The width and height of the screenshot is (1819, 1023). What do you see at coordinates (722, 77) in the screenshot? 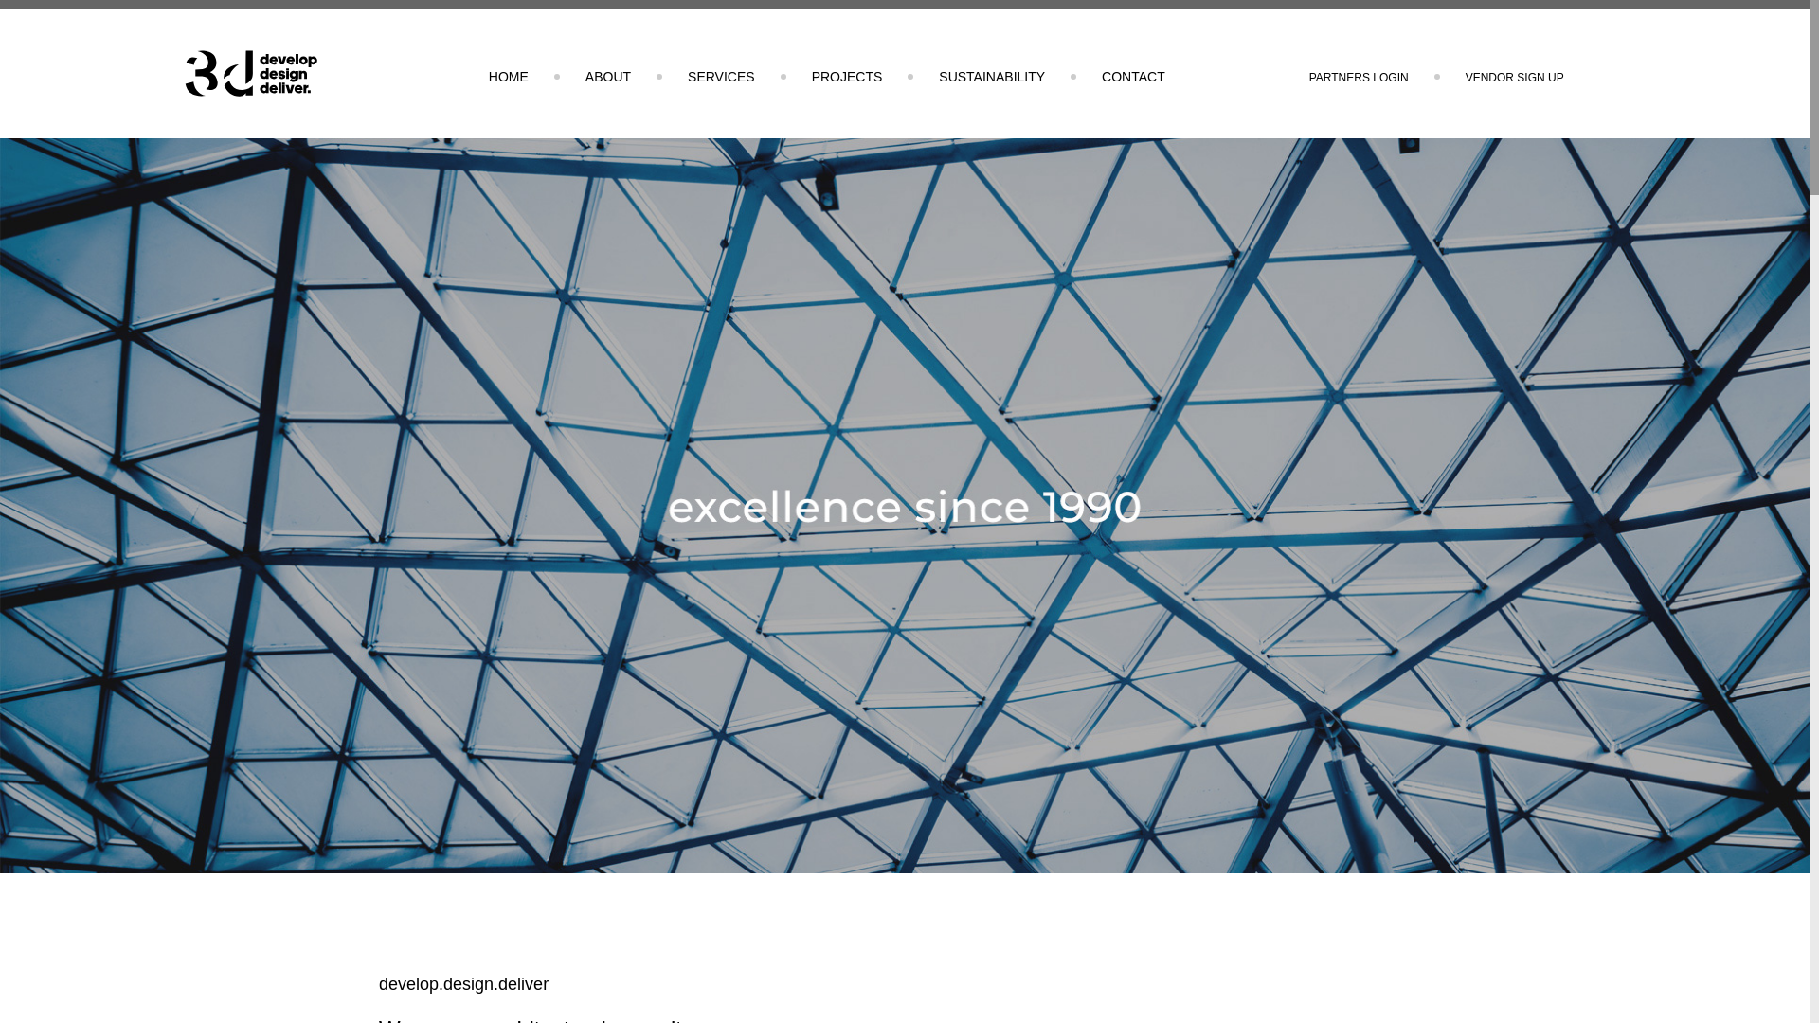
I see `SERVICES` at bounding box center [722, 77].